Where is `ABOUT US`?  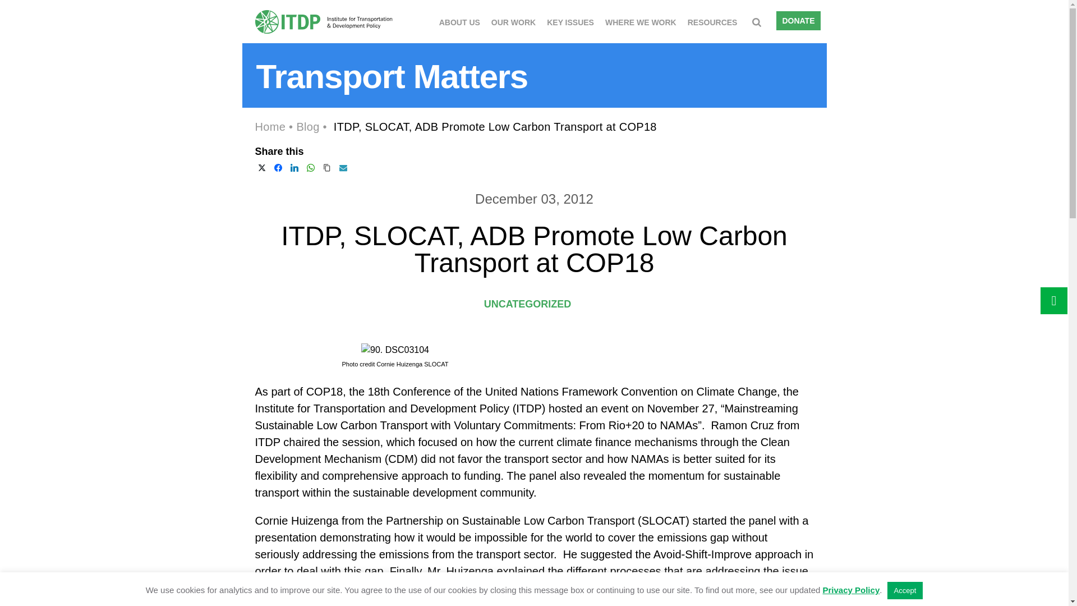 ABOUT US is located at coordinates (460, 21).